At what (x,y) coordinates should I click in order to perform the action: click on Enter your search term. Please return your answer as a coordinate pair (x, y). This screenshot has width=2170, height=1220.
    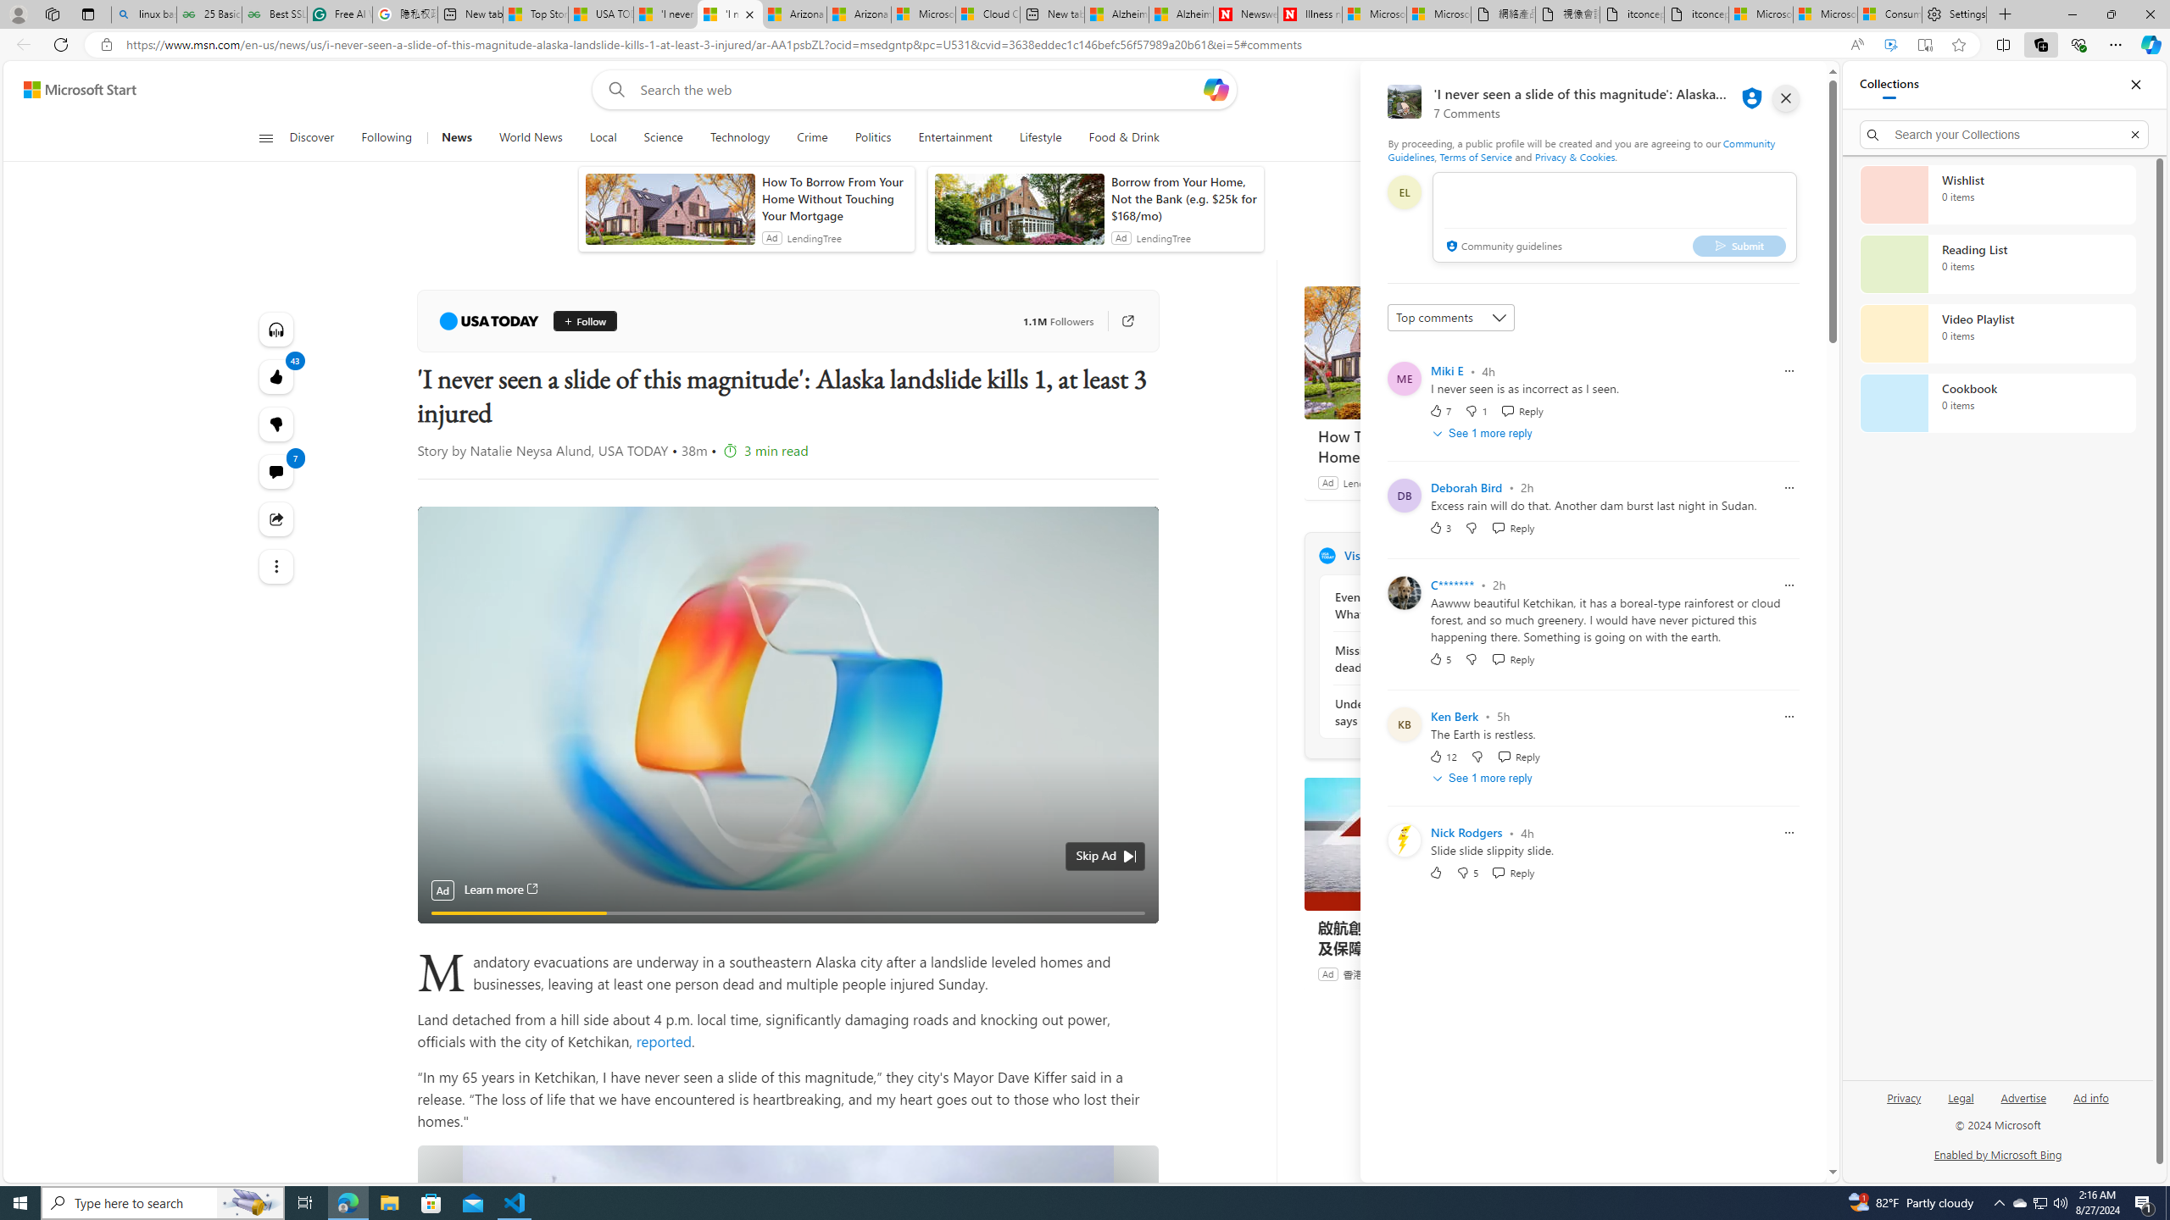
    Looking at the image, I should click on (920, 90).